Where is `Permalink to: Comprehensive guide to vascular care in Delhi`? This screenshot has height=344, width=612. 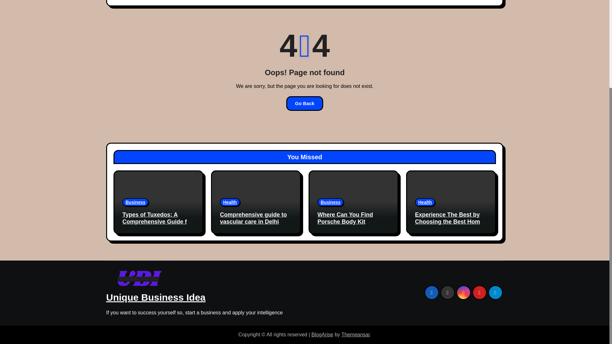
Permalink to: Comprehensive guide to vascular care in Delhi is located at coordinates (253, 218).